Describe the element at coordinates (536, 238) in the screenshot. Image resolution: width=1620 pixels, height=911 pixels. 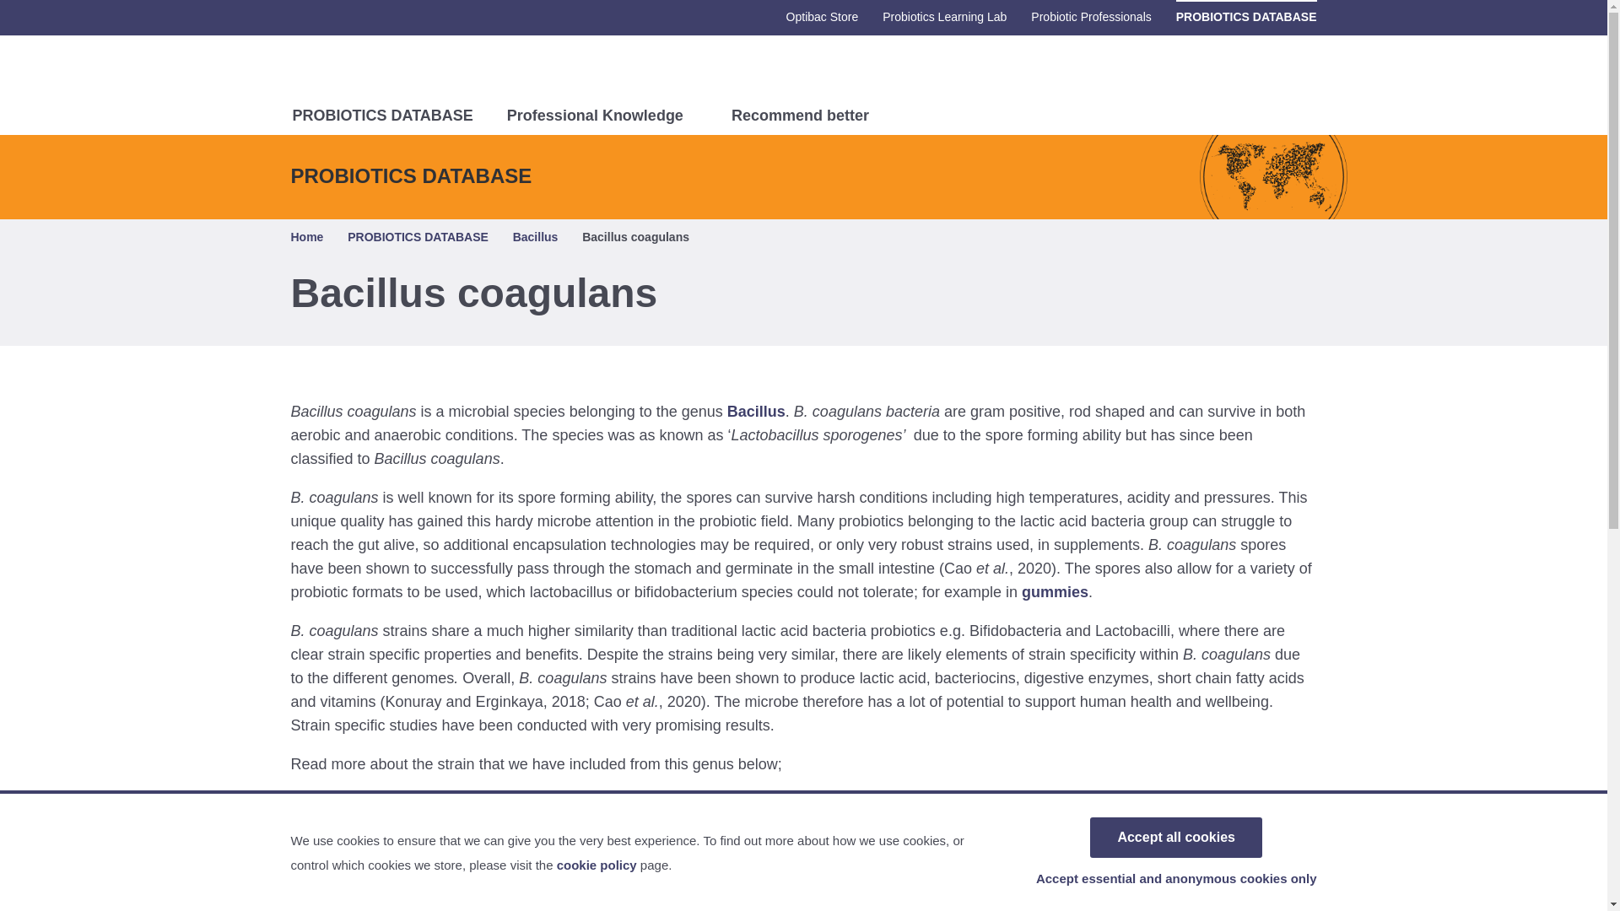
I see `Bacillus` at that location.